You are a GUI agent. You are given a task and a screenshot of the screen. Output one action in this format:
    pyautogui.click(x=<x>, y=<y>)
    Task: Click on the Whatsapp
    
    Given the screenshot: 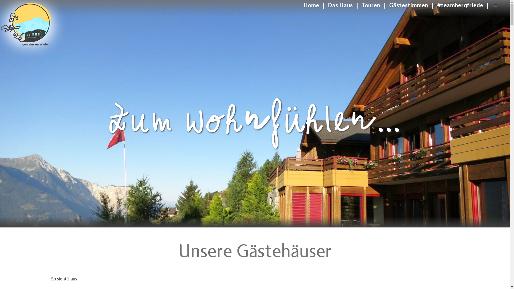 What is the action you would take?
    pyautogui.click(x=240, y=14)
    